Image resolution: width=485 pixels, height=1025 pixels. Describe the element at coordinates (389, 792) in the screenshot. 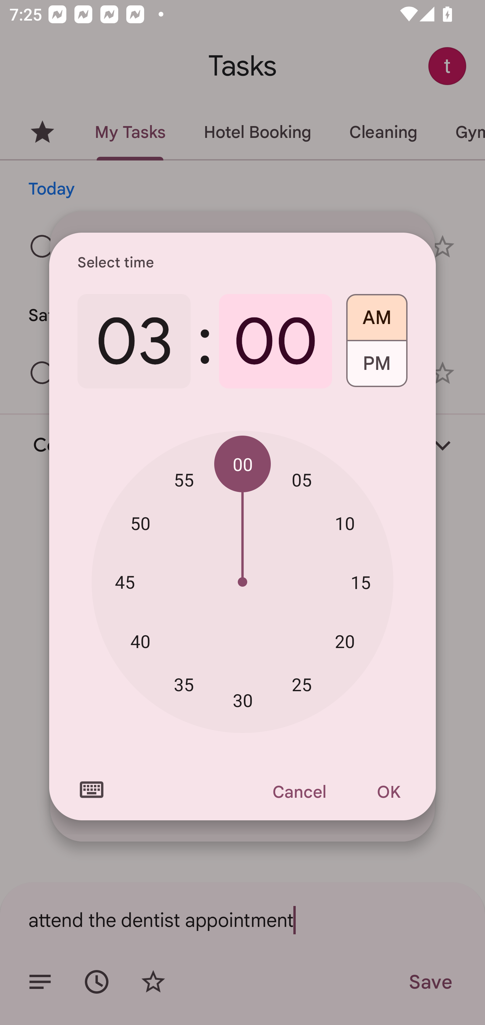

I see `OK` at that location.